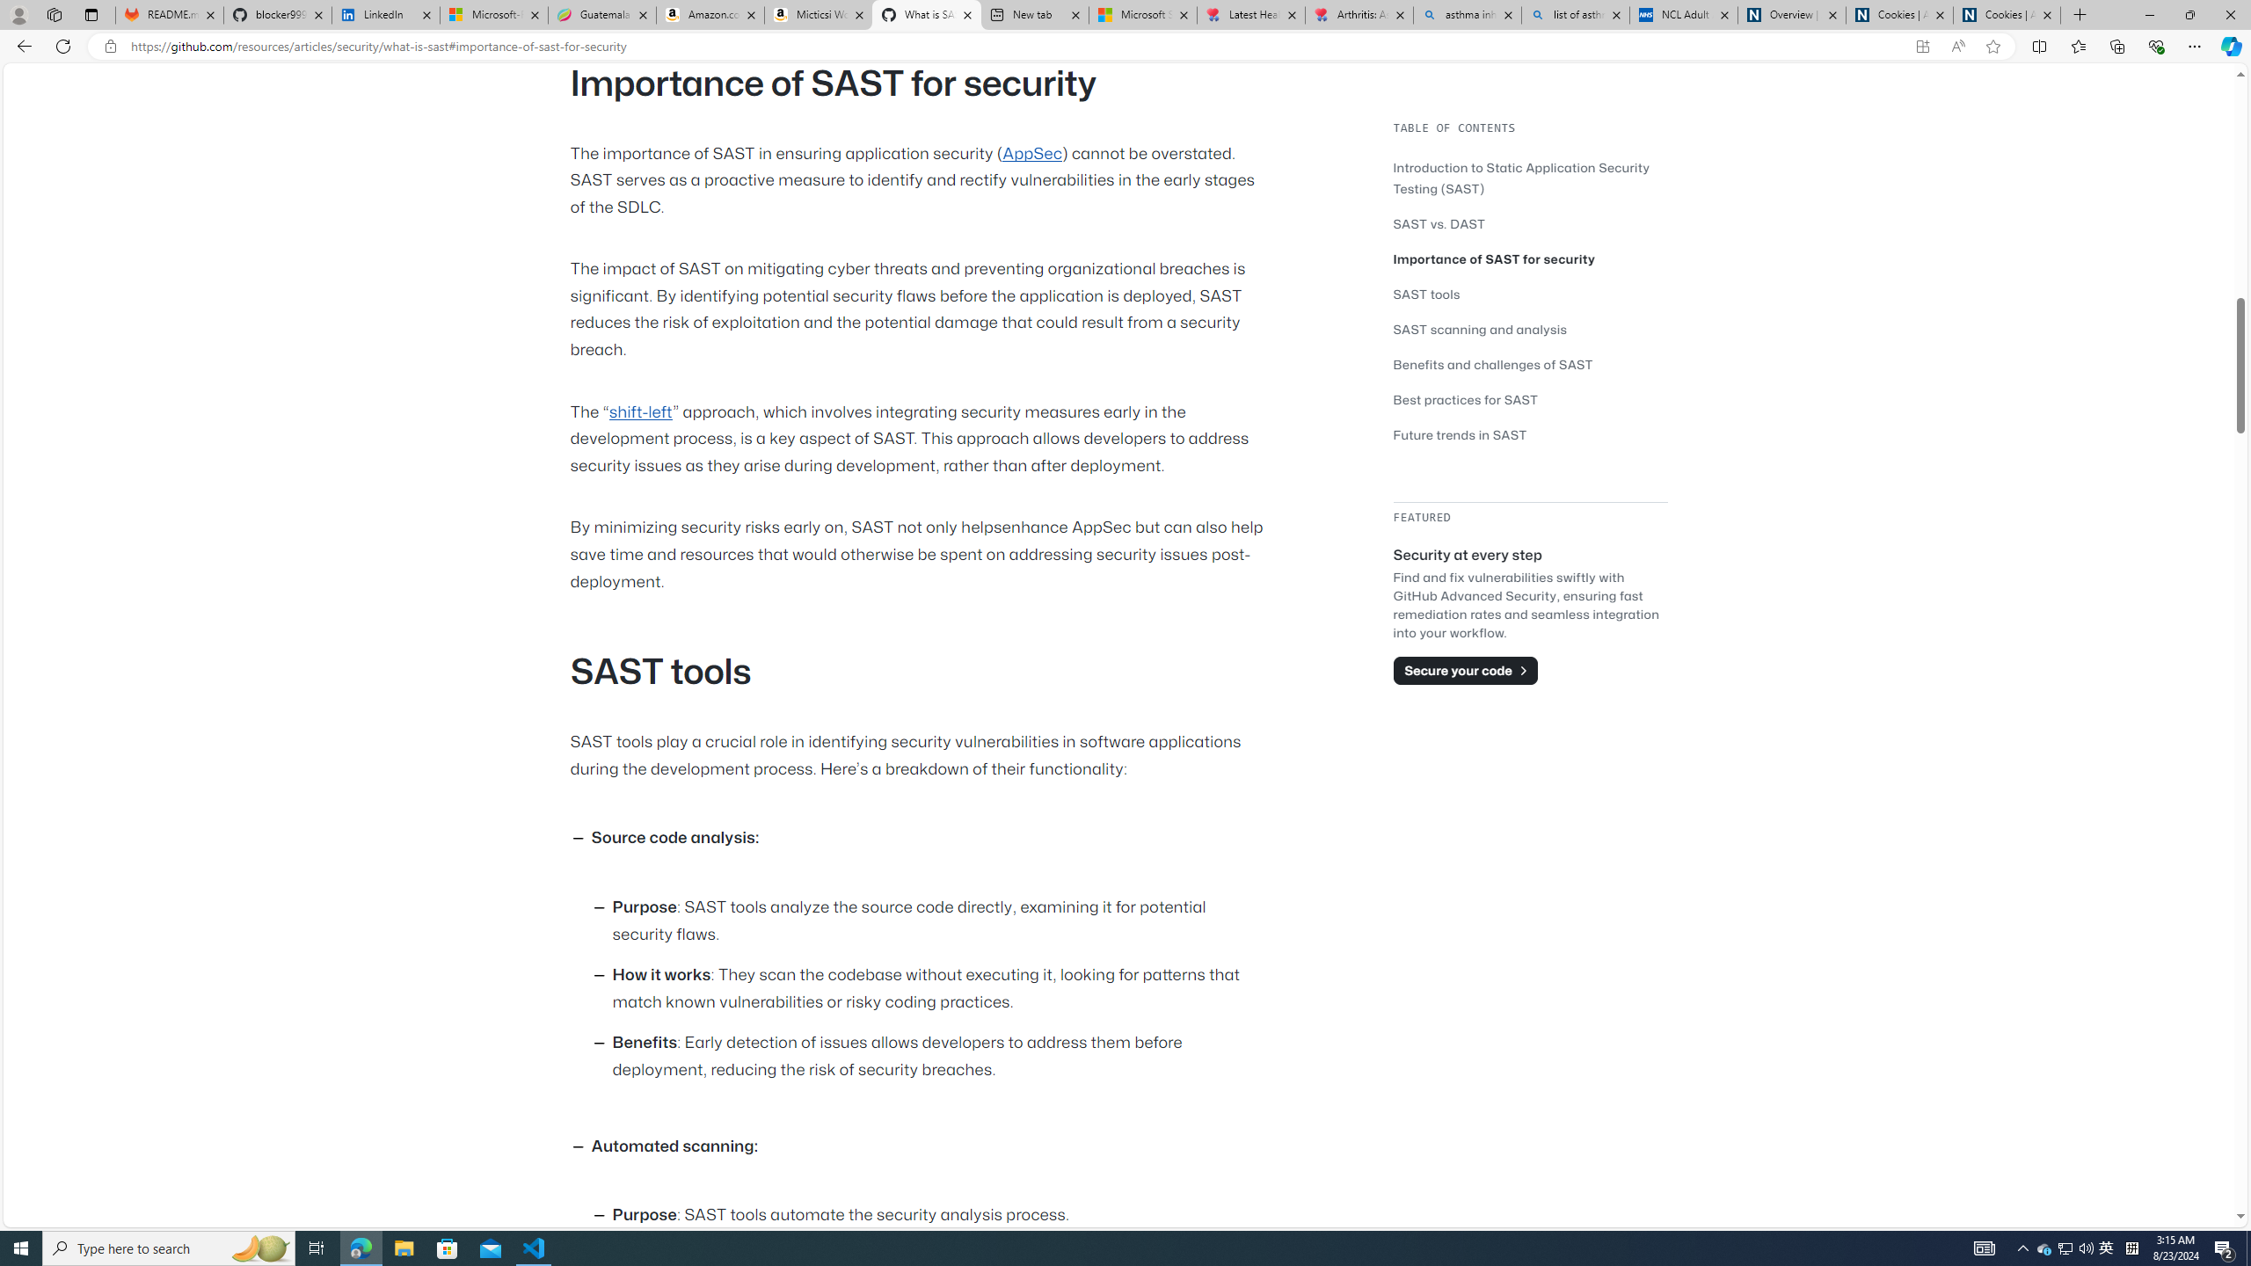 The height and width of the screenshot is (1266, 2251). What do you see at coordinates (1530, 223) in the screenshot?
I see `SAST vs. DAST` at bounding box center [1530, 223].